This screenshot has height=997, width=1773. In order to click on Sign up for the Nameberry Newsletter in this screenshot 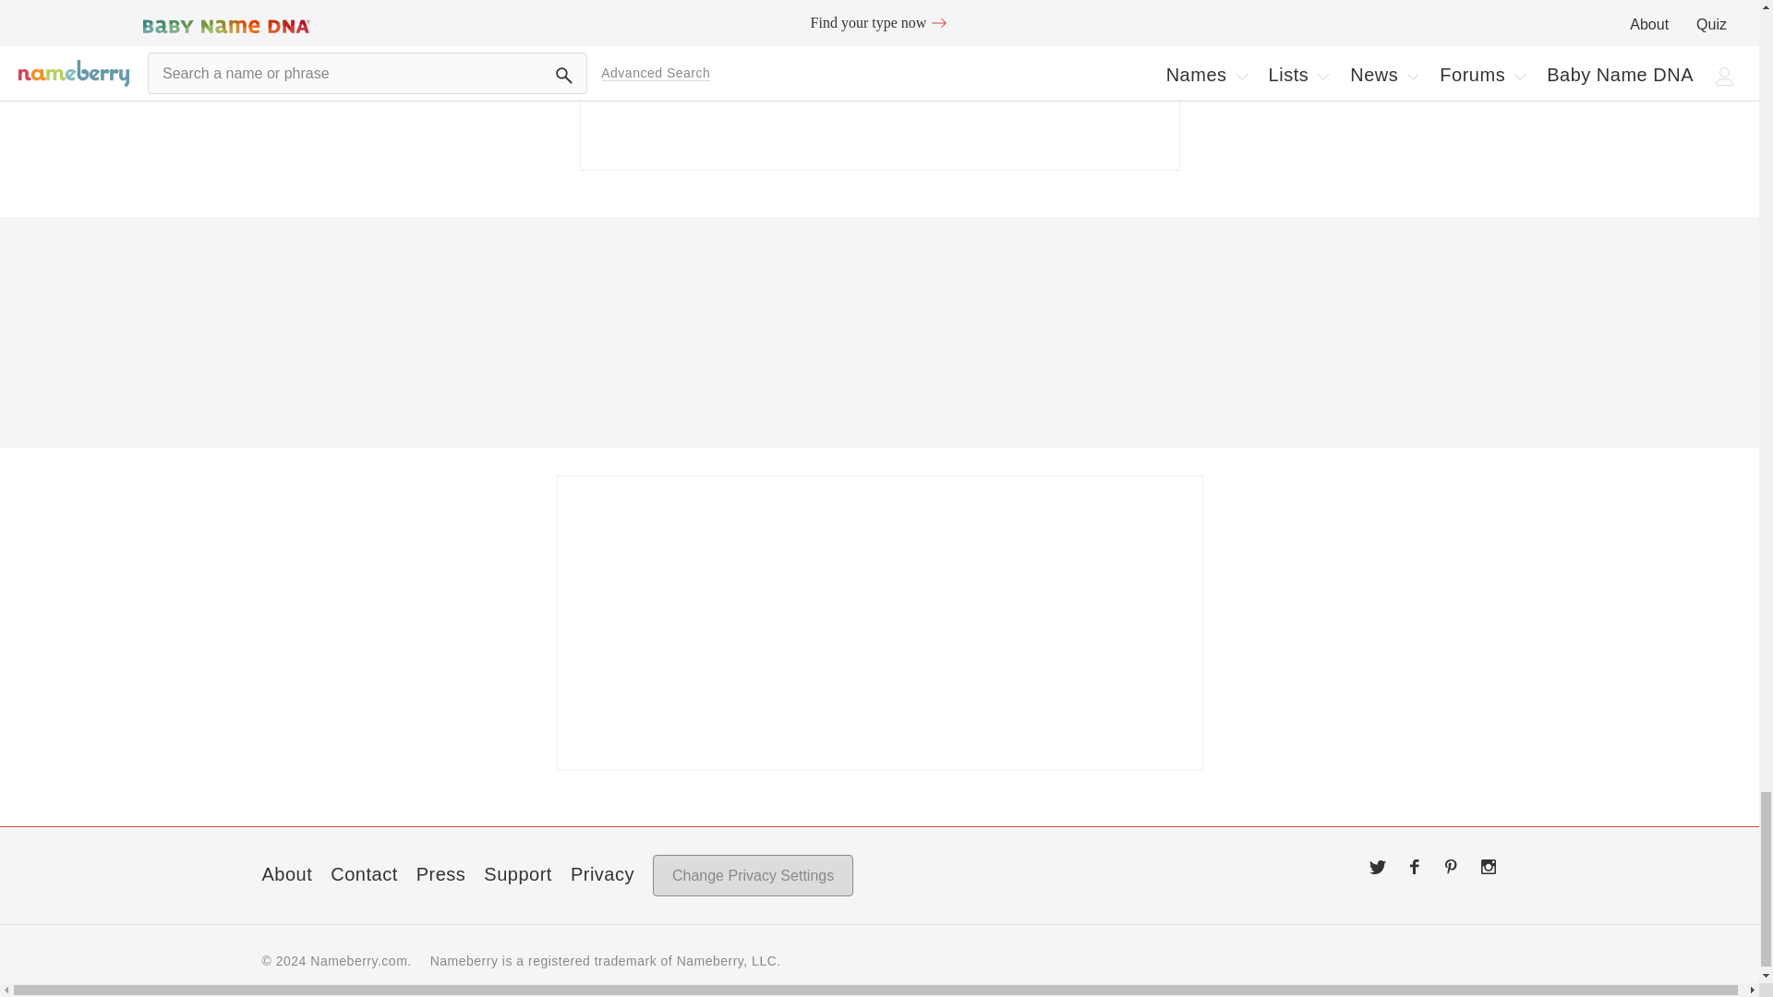, I will do `click(879, 85)`.